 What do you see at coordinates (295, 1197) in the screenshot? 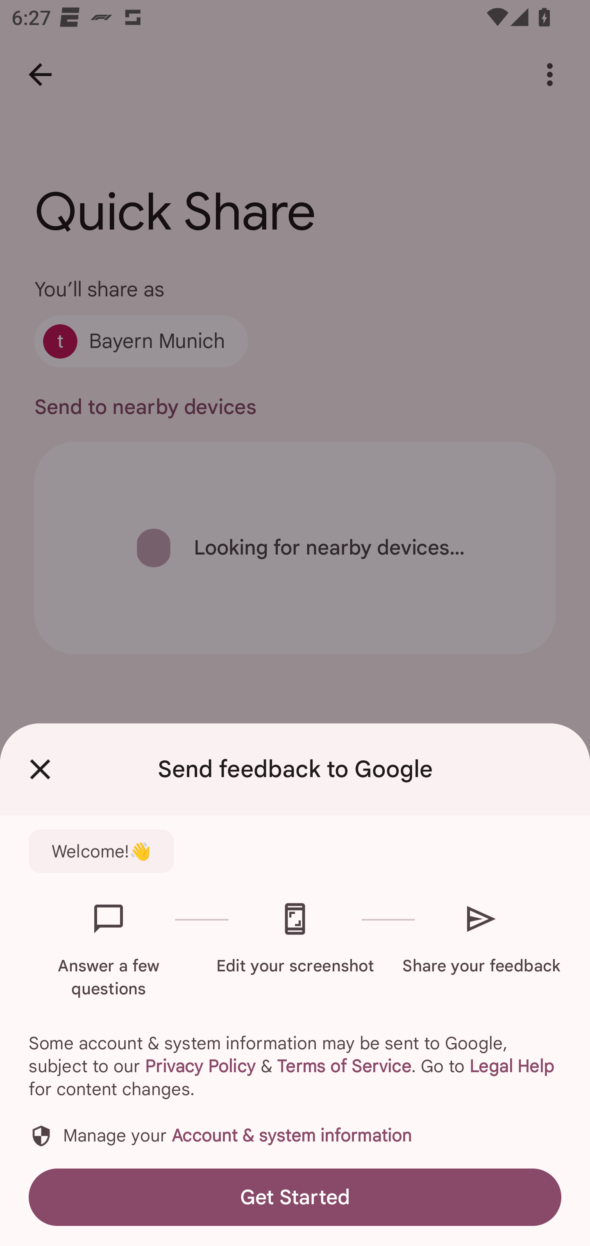
I see `Get Started` at bounding box center [295, 1197].